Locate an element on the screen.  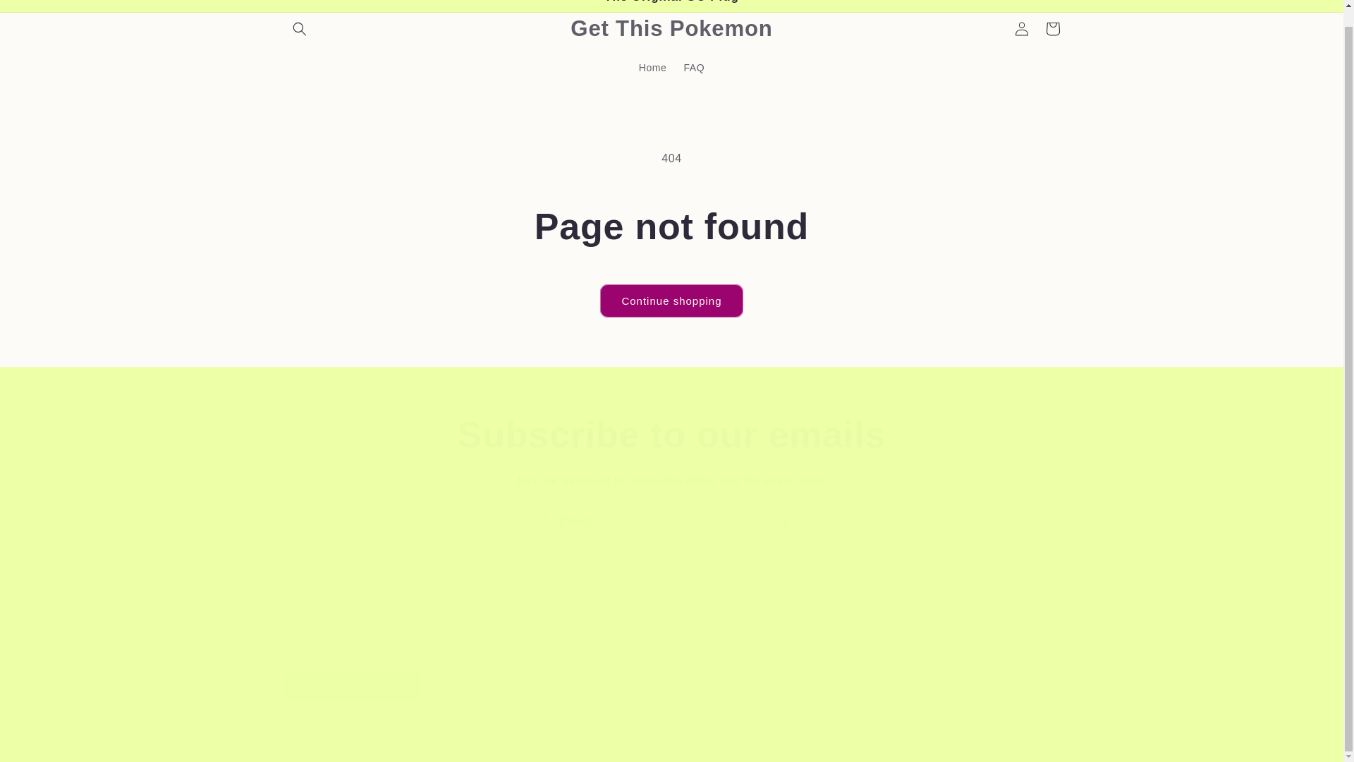
Continue shopping is located at coordinates (671, 301).